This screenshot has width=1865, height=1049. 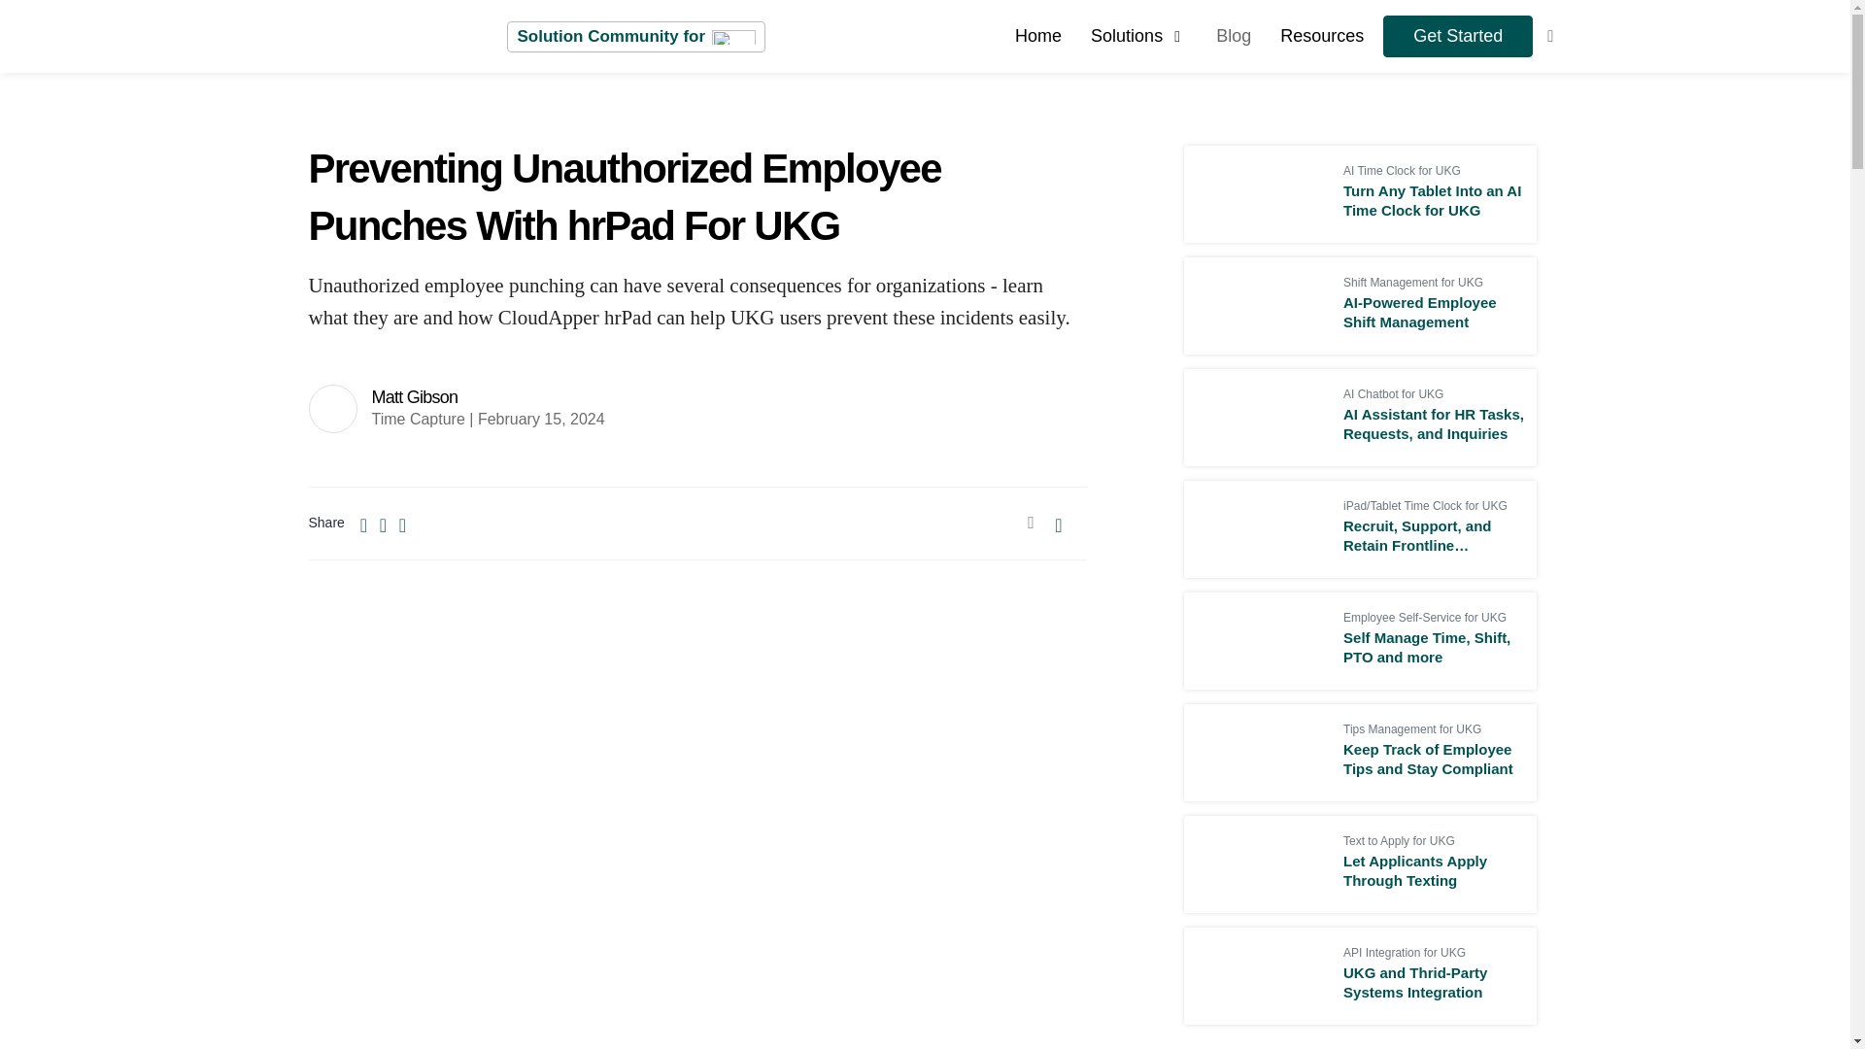 What do you see at coordinates (1037, 35) in the screenshot?
I see `Home` at bounding box center [1037, 35].